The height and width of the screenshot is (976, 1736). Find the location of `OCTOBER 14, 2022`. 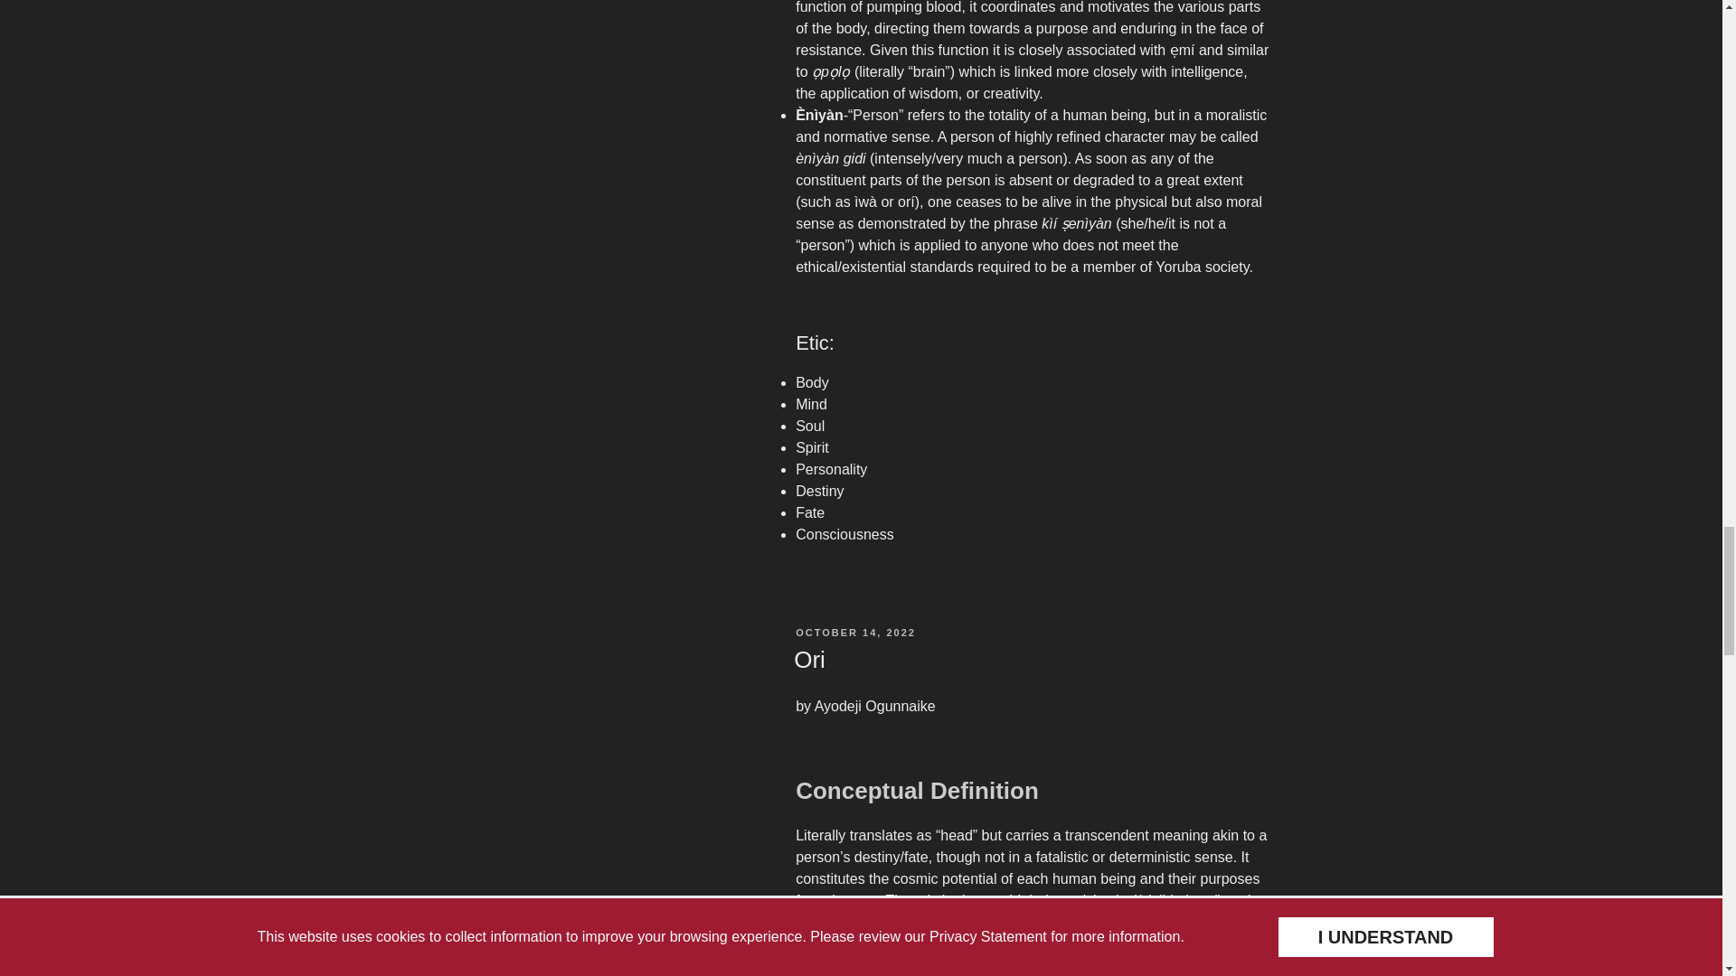

OCTOBER 14, 2022 is located at coordinates (855, 633).